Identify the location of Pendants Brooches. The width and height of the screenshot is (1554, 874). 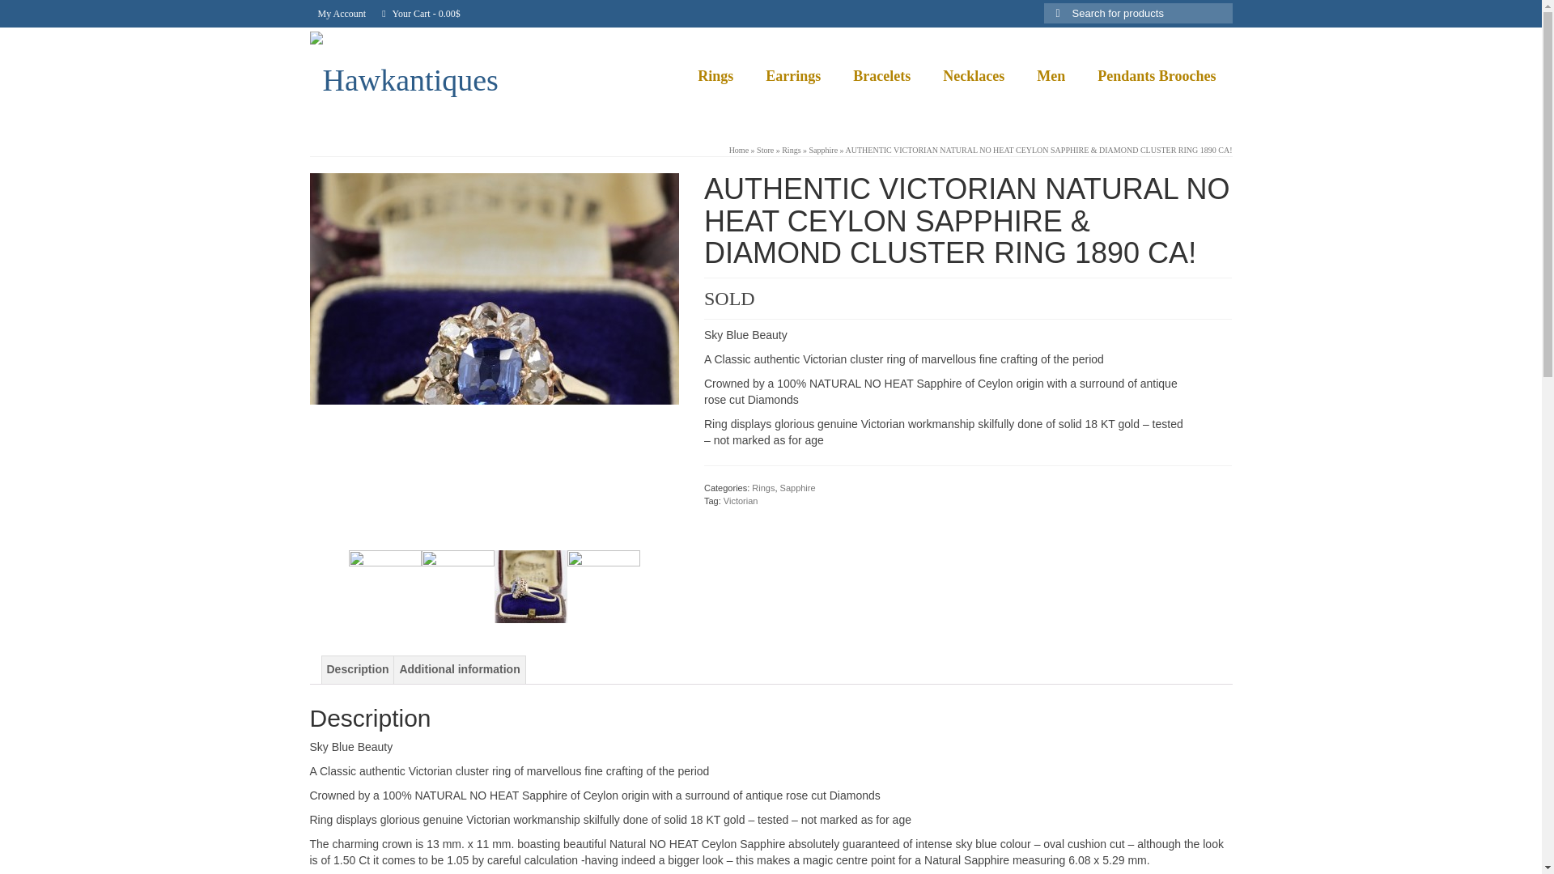
(1157, 76).